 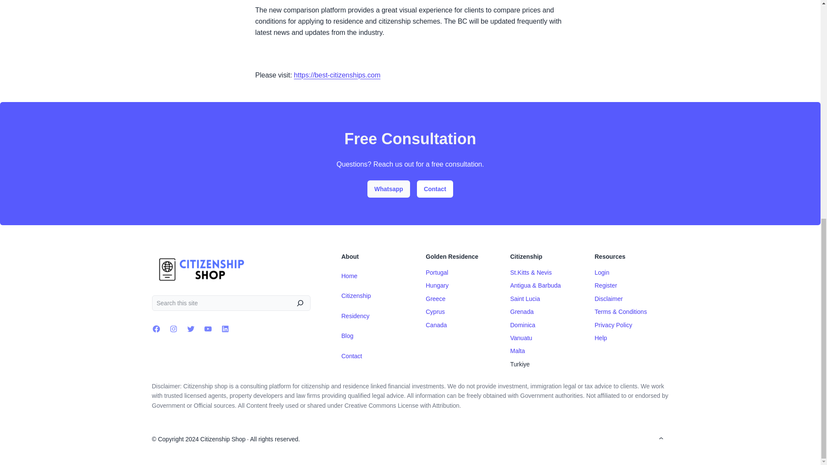 What do you see at coordinates (435, 188) in the screenshot?
I see `Contact` at bounding box center [435, 188].